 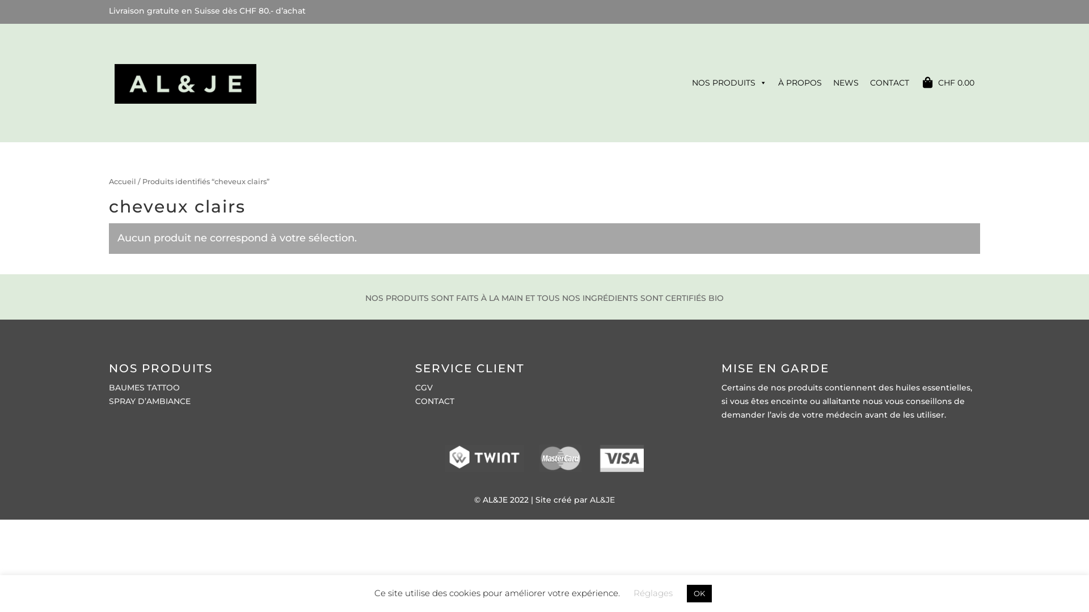 I want to click on AL&JE, so click(x=602, y=500).